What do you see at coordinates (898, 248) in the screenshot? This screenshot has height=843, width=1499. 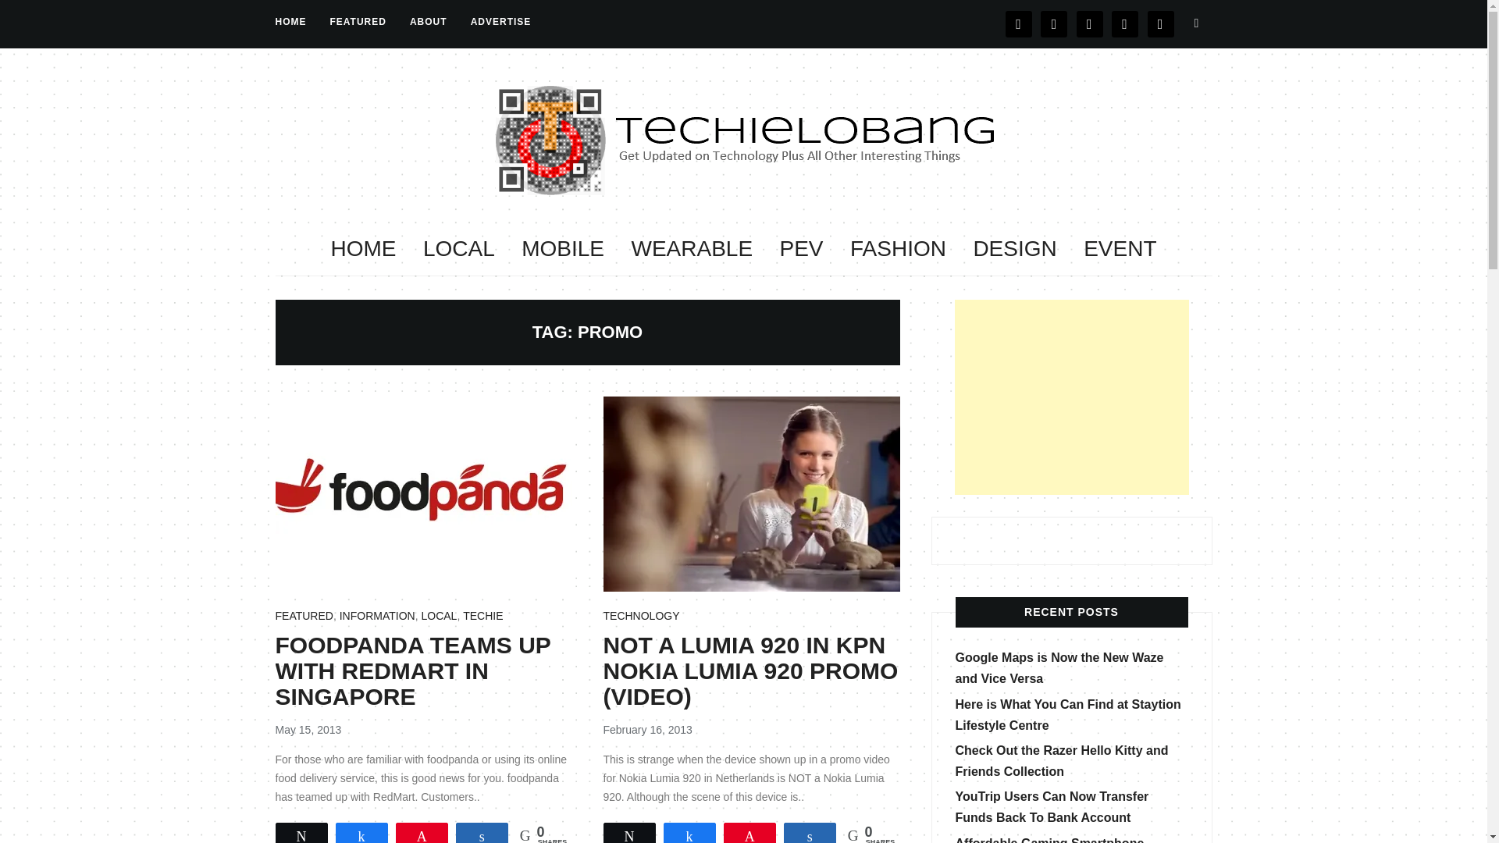 I see `FASHION` at bounding box center [898, 248].